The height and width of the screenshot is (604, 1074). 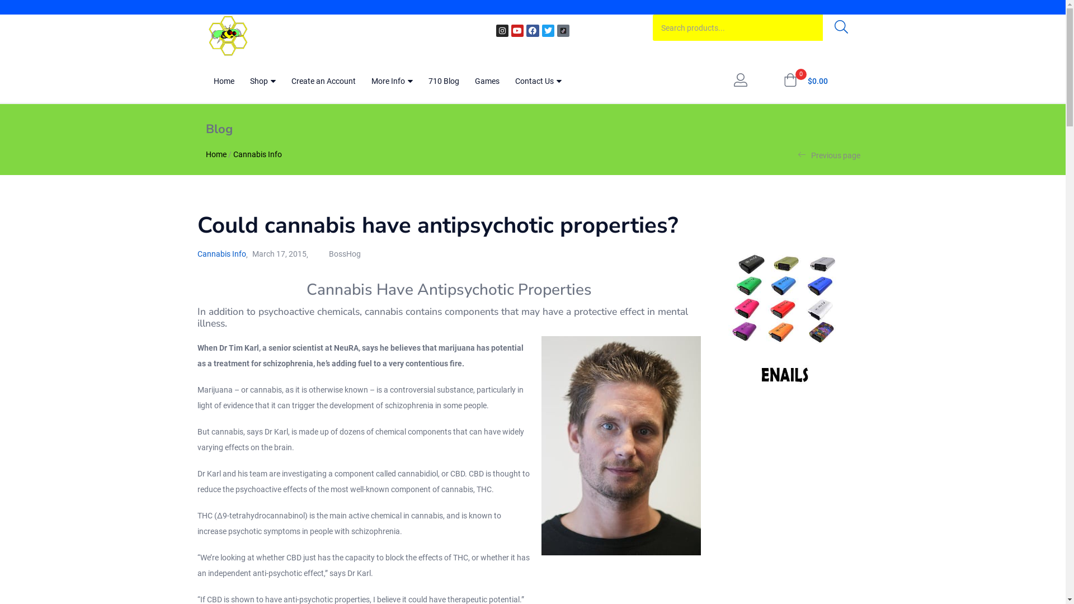 I want to click on Create an Account, so click(x=323, y=81).